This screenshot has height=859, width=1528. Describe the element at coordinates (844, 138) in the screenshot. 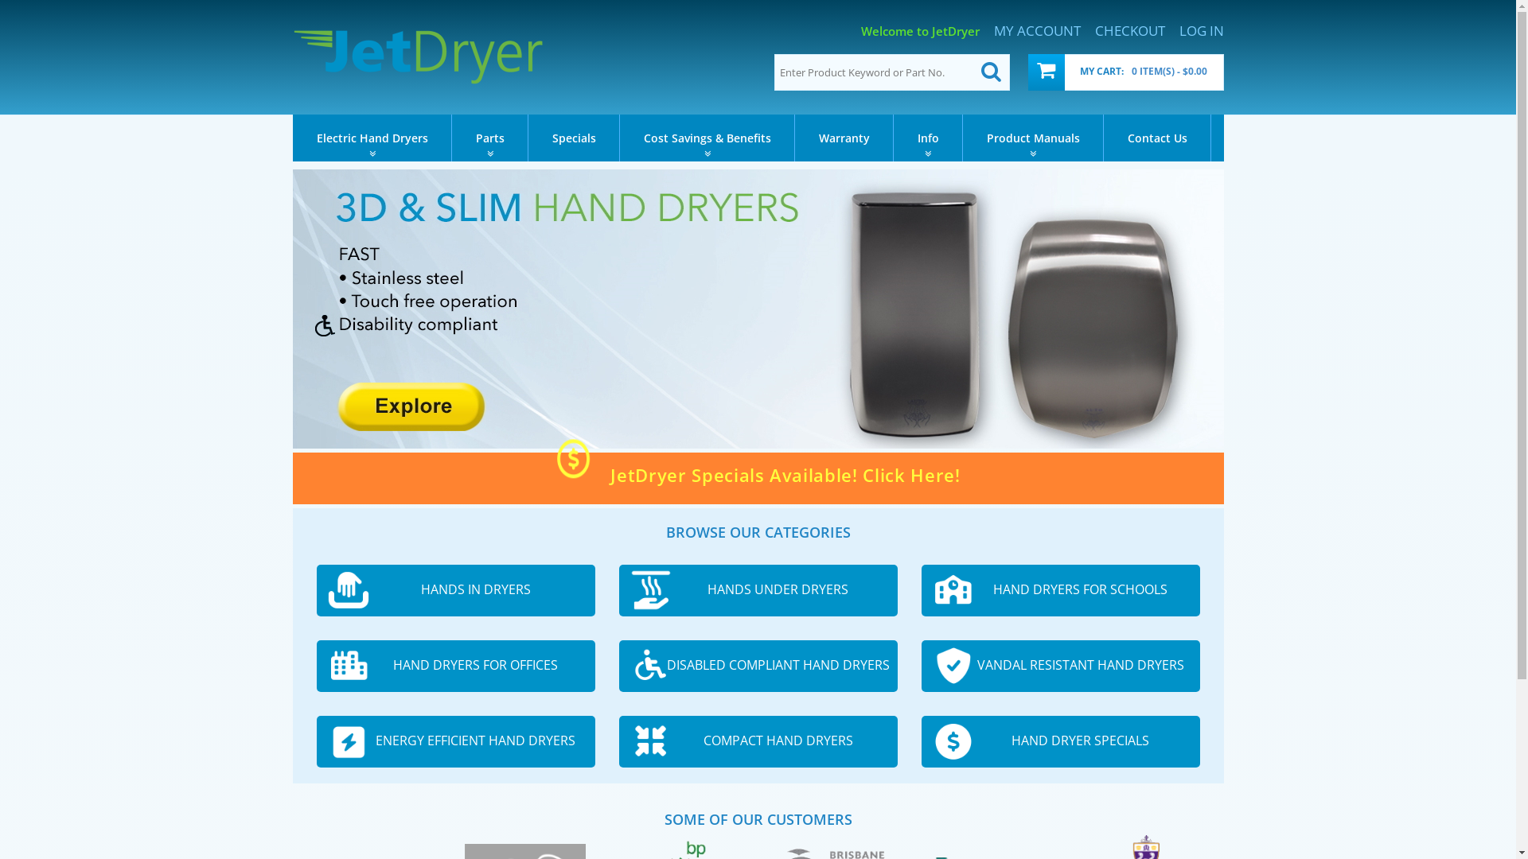

I see `Warranty` at that location.